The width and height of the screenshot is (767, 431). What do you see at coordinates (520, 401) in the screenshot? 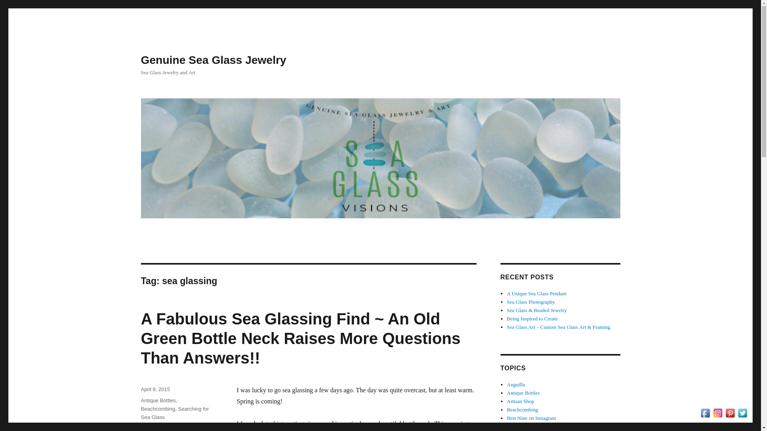
I see `Artisan Shop` at bounding box center [520, 401].